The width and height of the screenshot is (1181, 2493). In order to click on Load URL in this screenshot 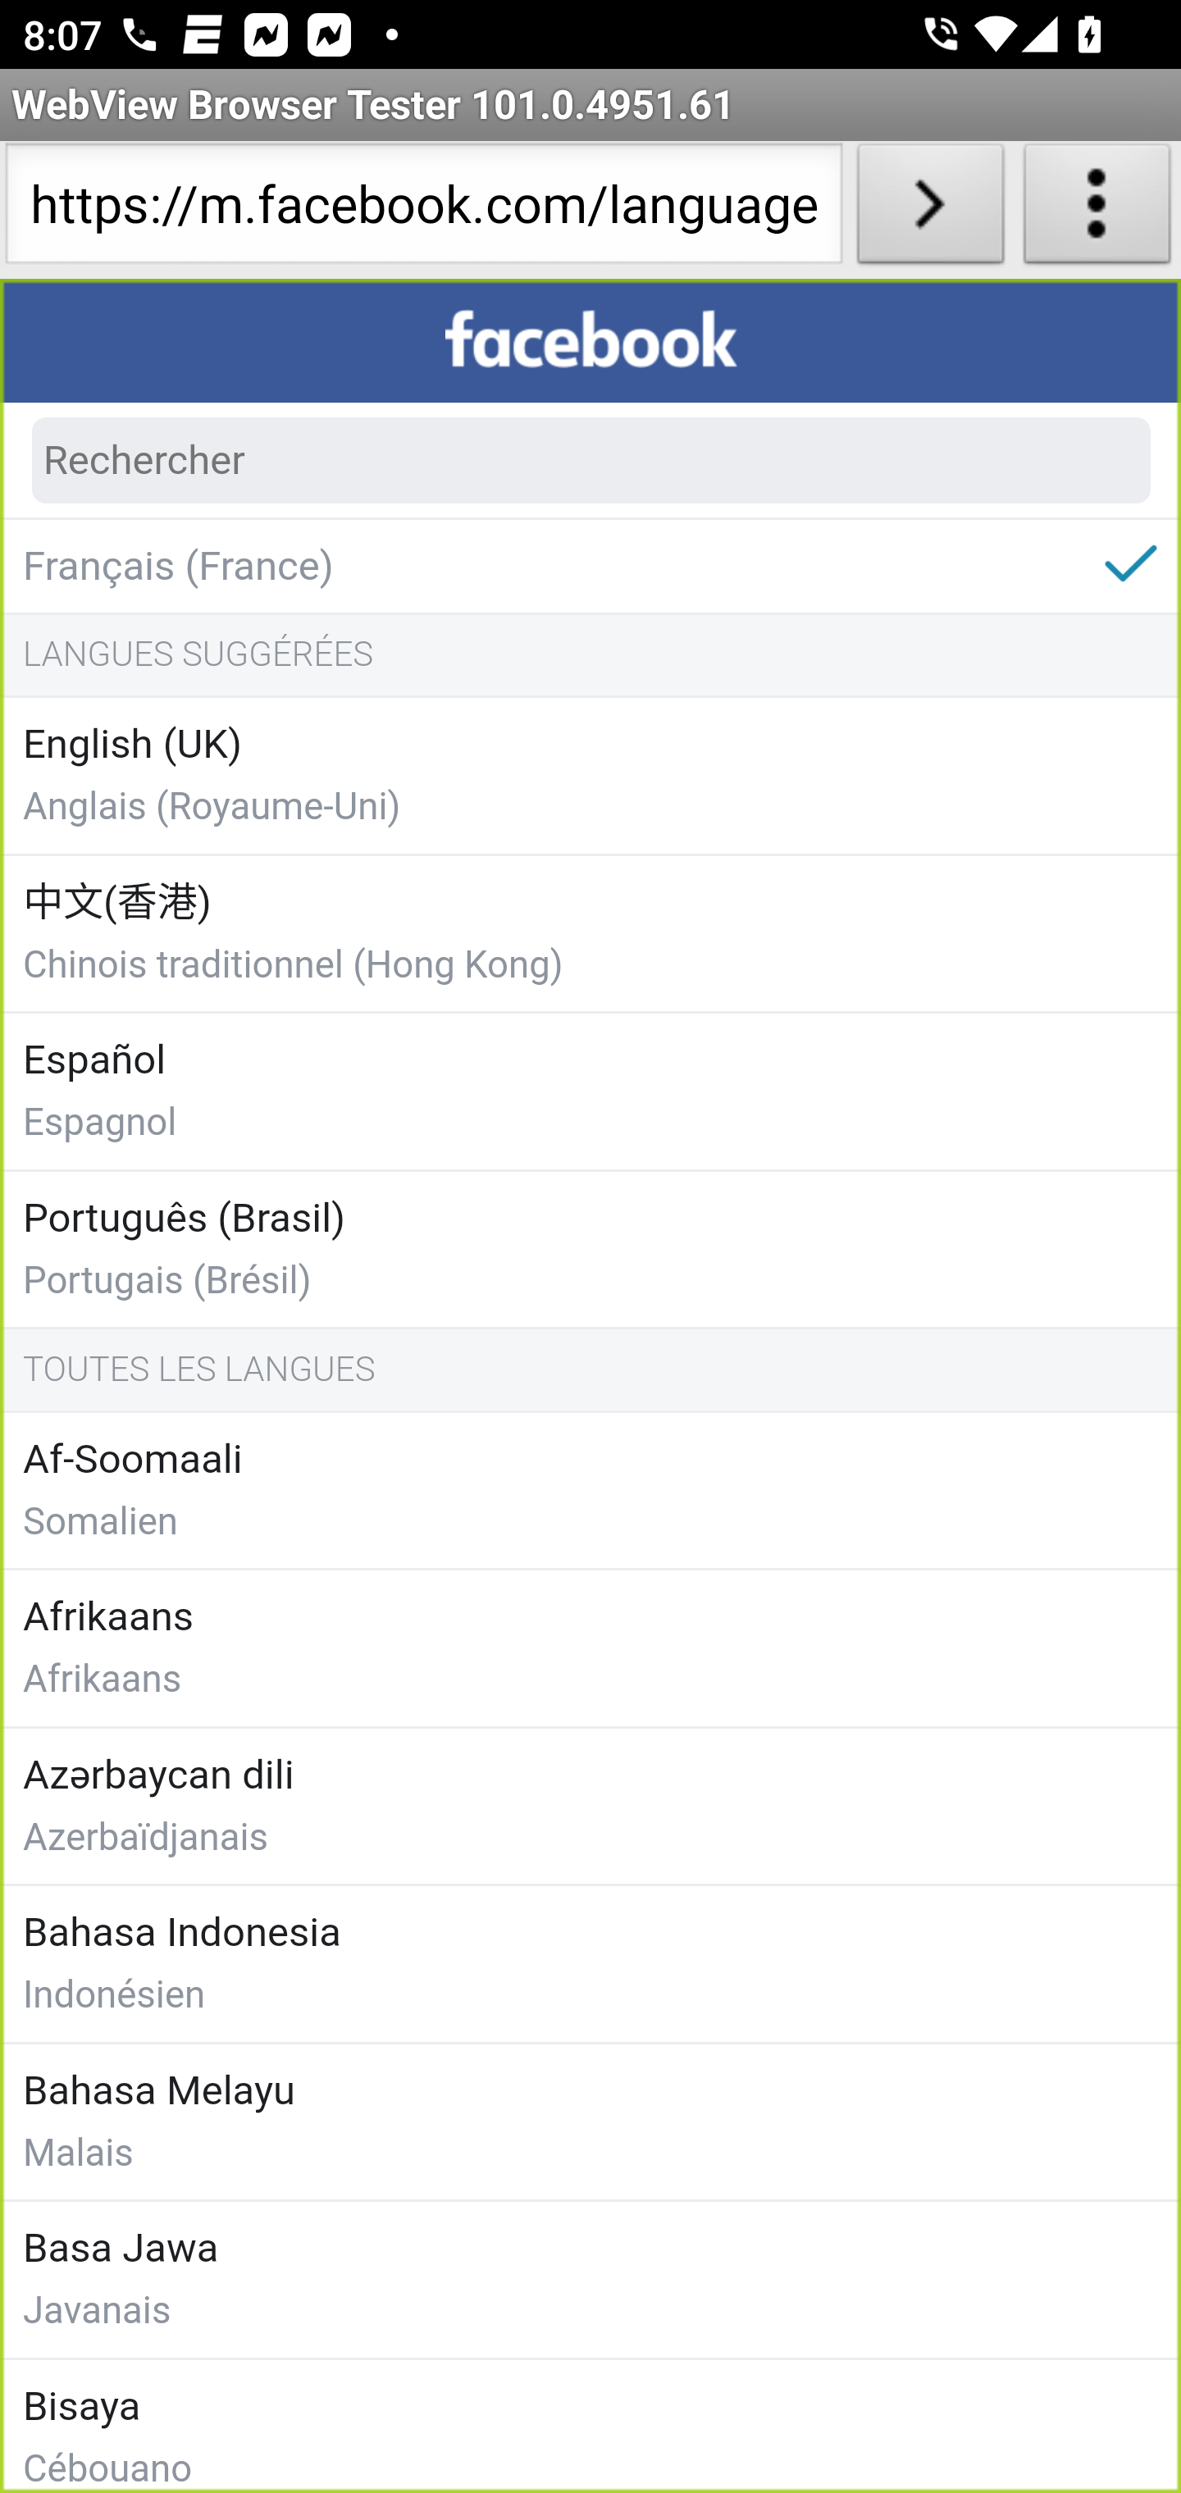, I will do `click(930, 210)`.